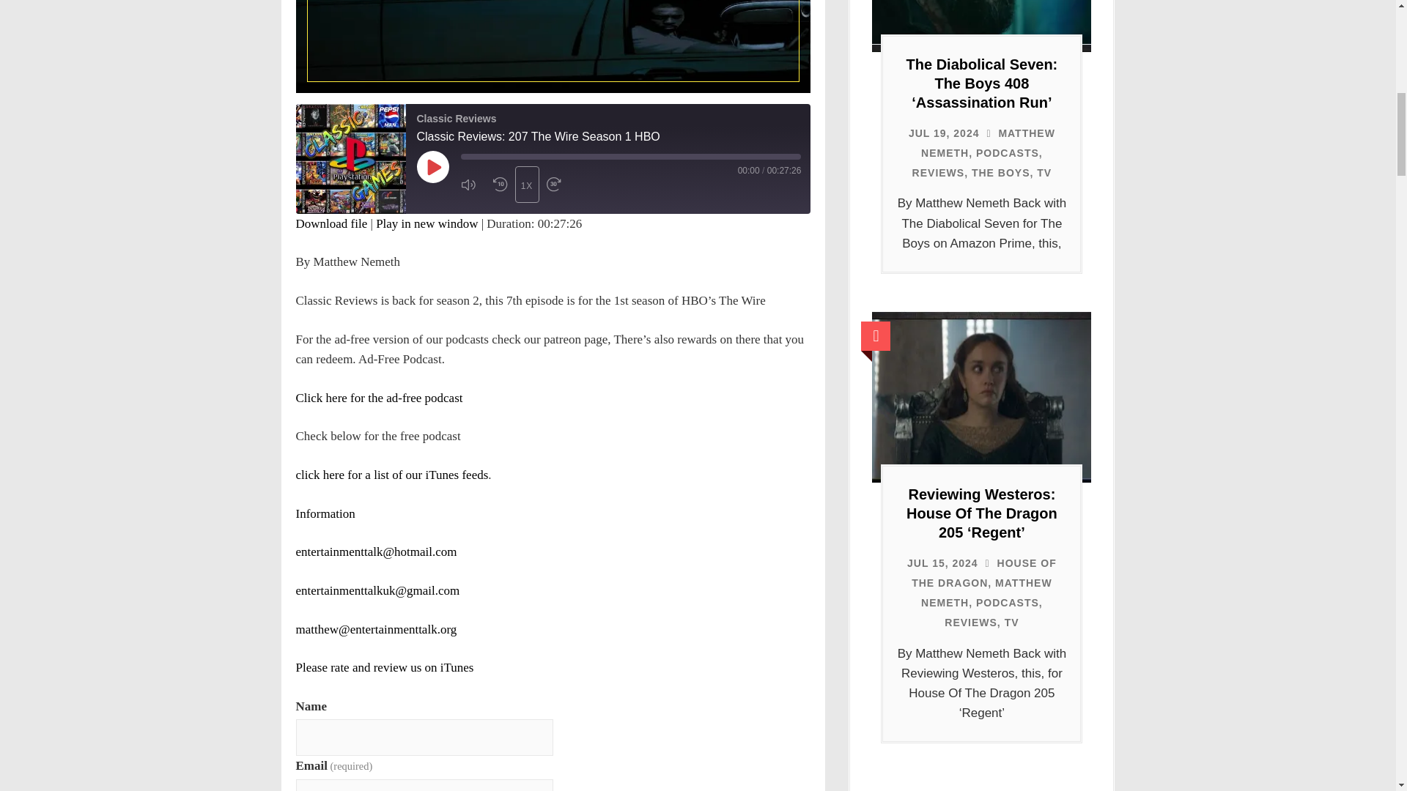 This screenshot has width=1407, height=791. What do you see at coordinates (432, 167) in the screenshot?
I see `PLAY EPISODE` at bounding box center [432, 167].